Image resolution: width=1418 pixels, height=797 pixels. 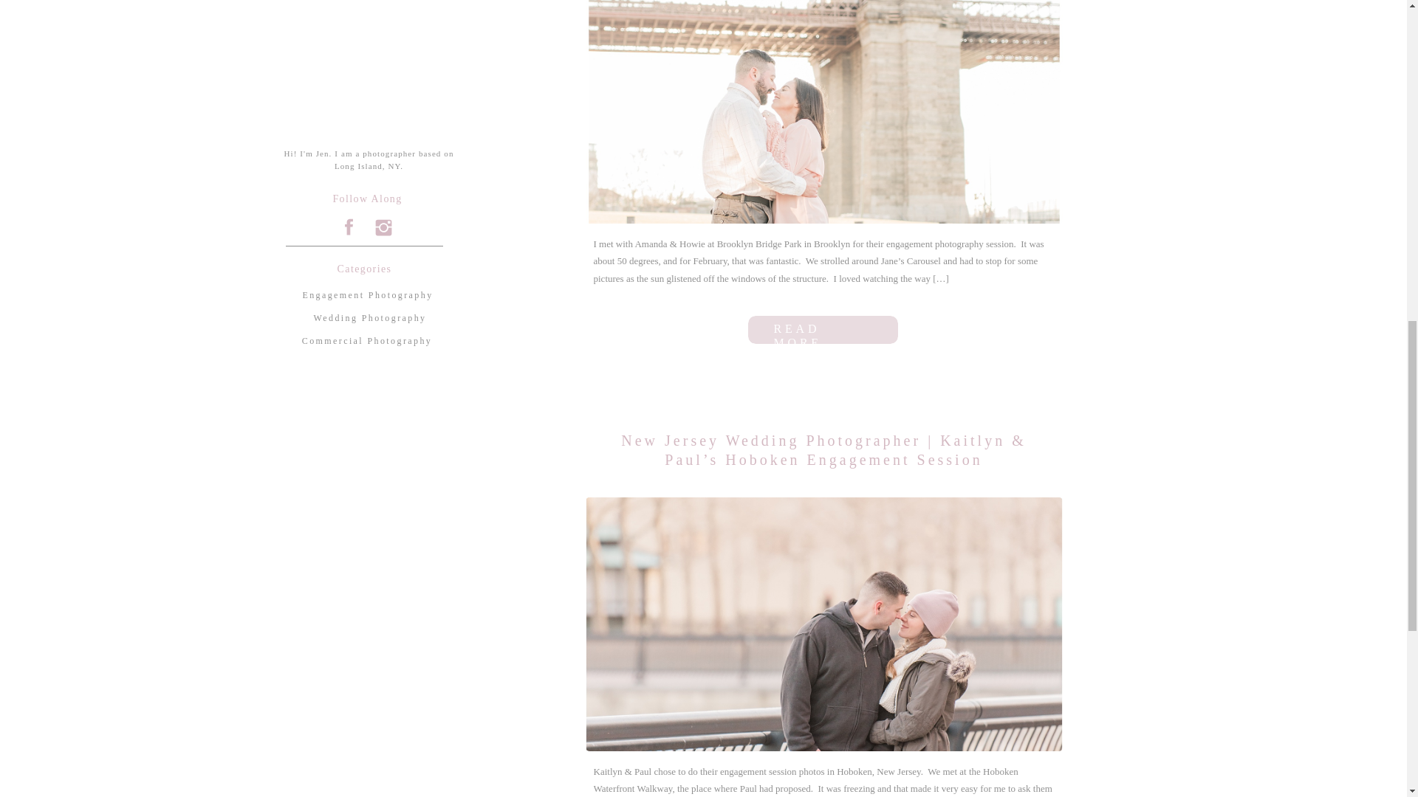 What do you see at coordinates (366, 341) in the screenshot?
I see `Commercial Photography` at bounding box center [366, 341].